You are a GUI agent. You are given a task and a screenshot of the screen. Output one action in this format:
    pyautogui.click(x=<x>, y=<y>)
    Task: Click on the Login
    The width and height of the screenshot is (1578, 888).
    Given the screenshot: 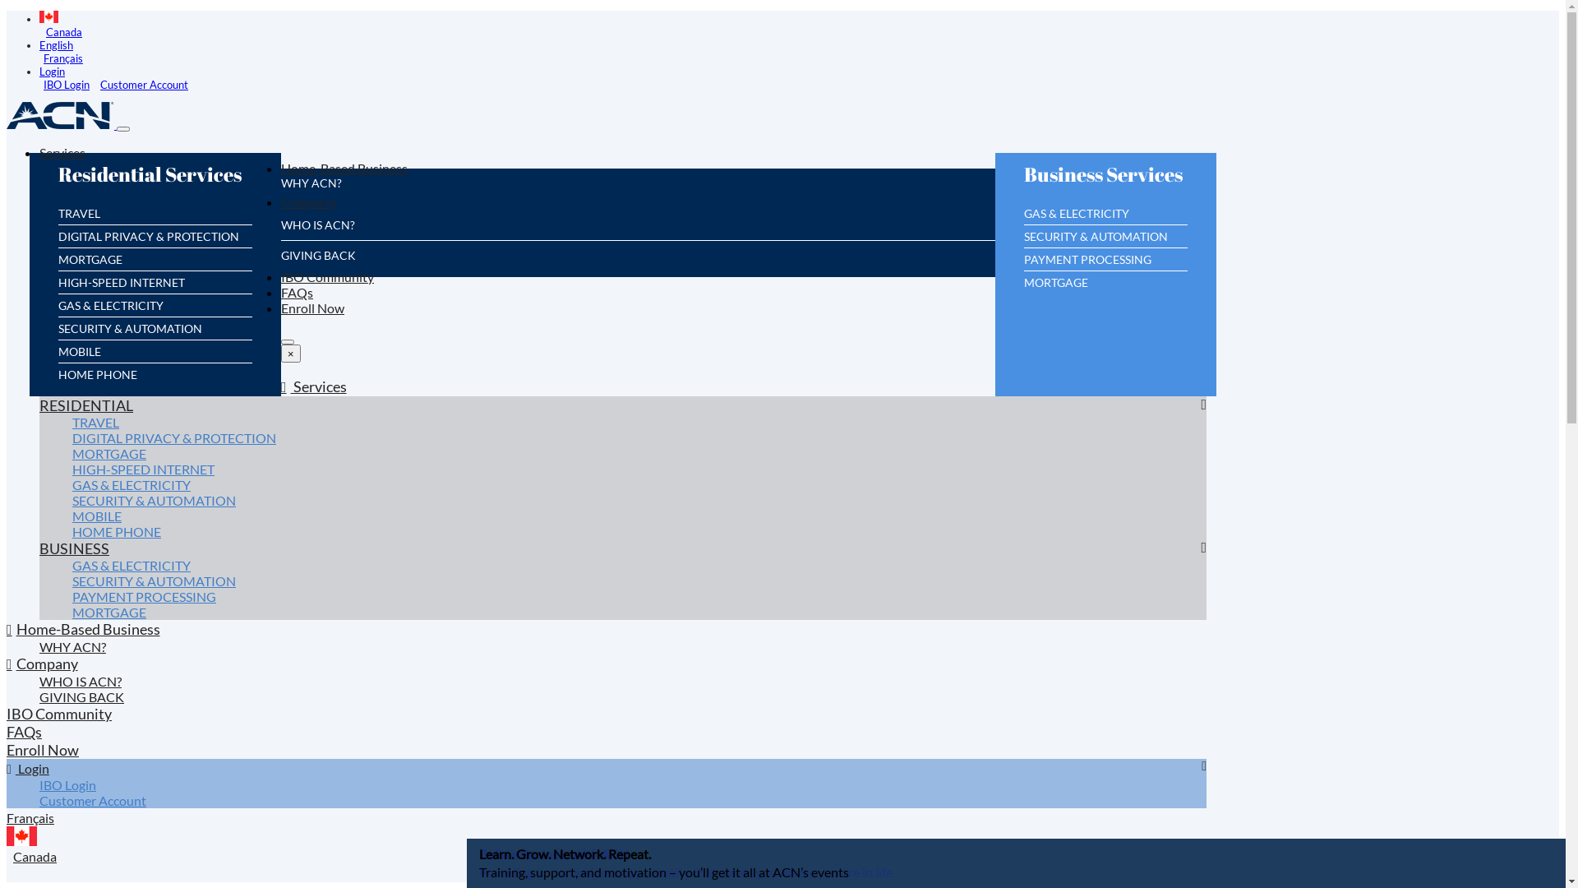 What is the action you would take?
    pyautogui.click(x=28, y=775)
    